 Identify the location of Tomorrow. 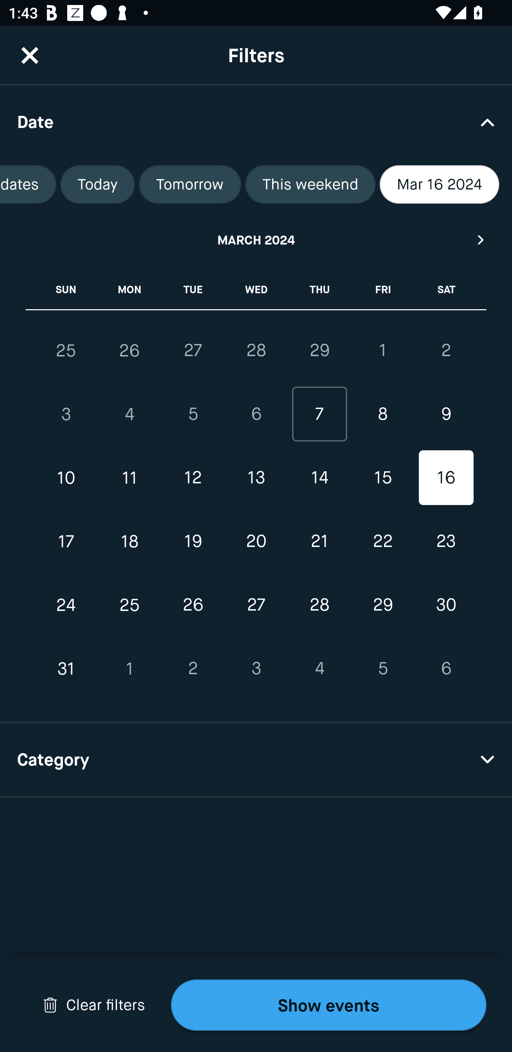
(190, 184).